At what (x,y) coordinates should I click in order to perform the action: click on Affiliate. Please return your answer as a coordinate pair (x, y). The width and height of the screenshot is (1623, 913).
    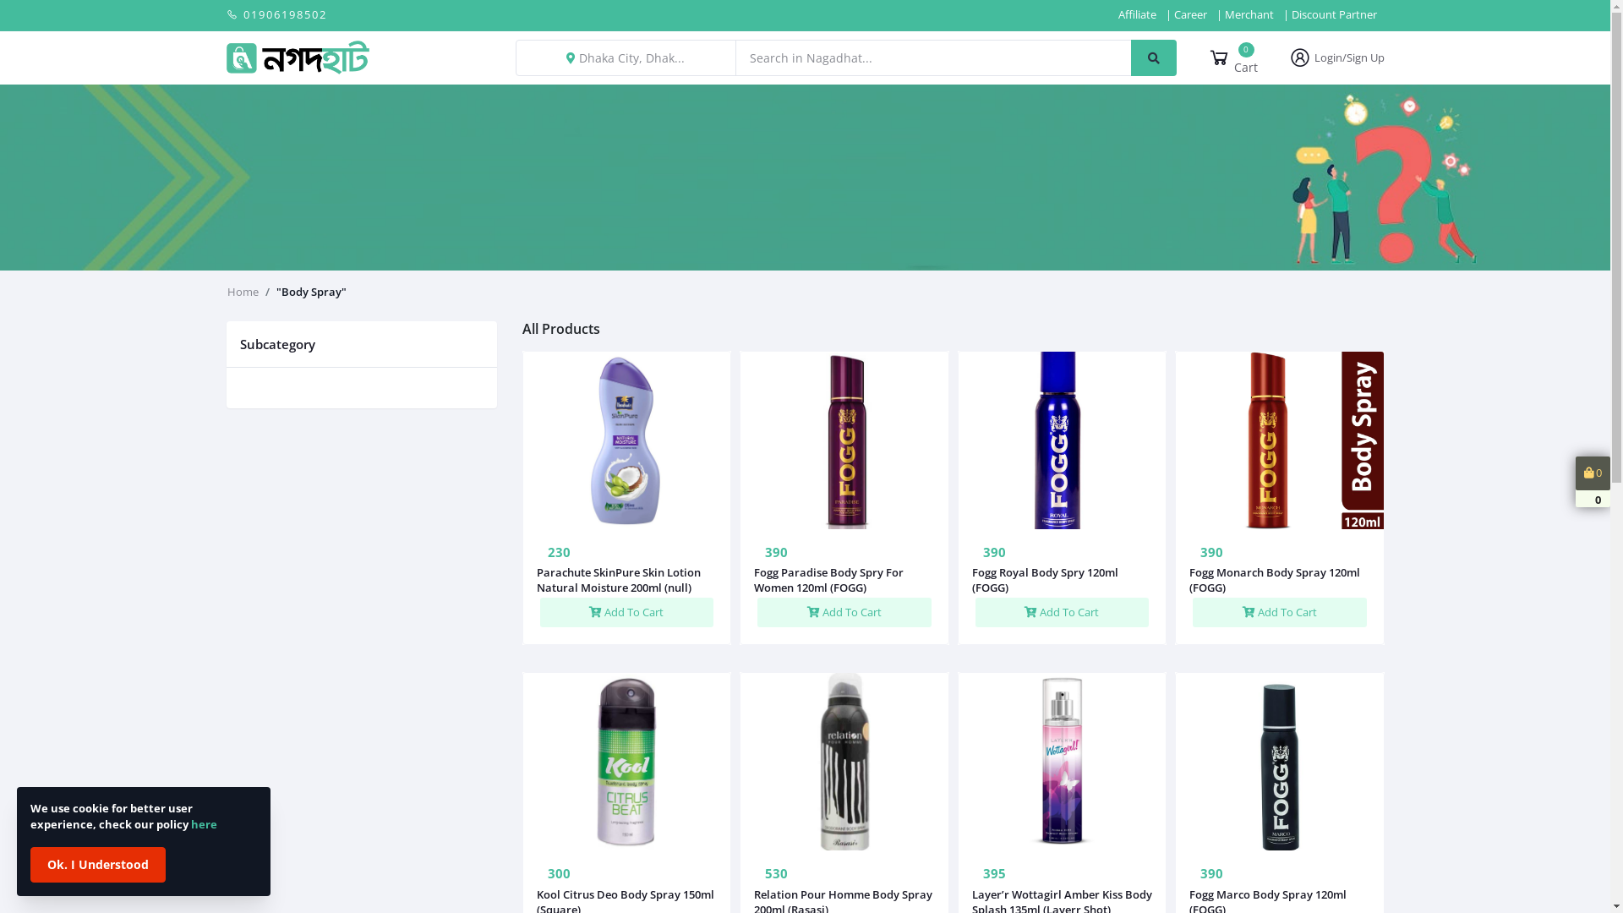
    Looking at the image, I should click on (1138, 14).